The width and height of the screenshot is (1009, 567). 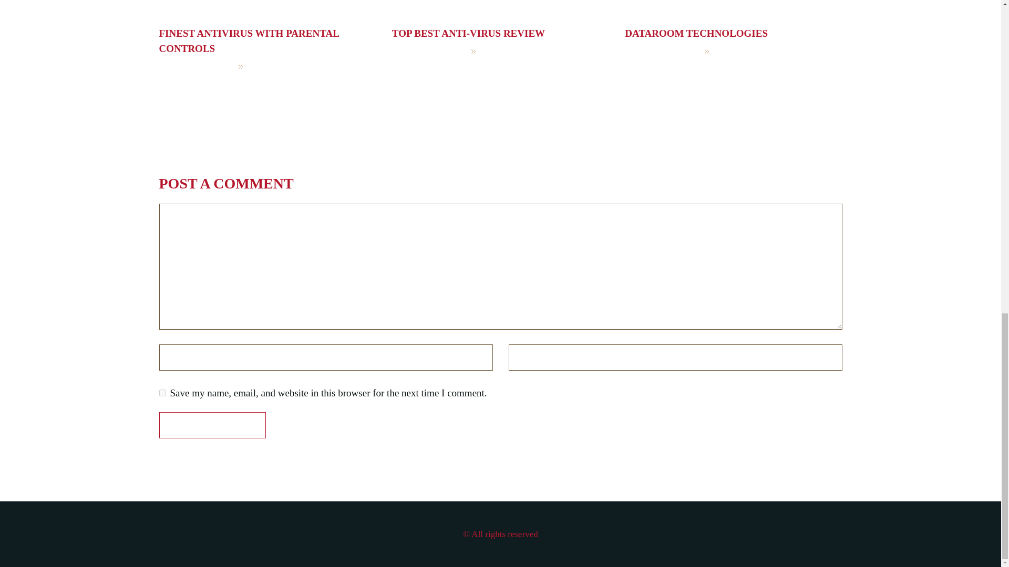 What do you see at coordinates (696, 33) in the screenshot?
I see `DATAROOM TECHNOLOGIES` at bounding box center [696, 33].